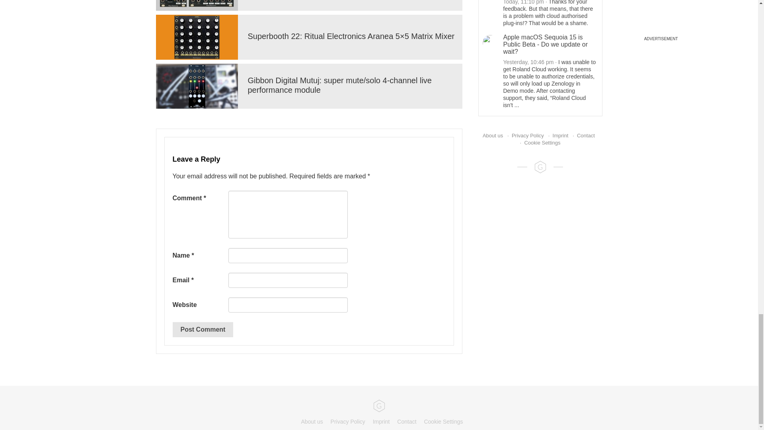 This screenshot has height=430, width=764. What do you see at coordinates (203, 329) in the screenshot?
I see `Post Comment` at bounding box center [203, 329].